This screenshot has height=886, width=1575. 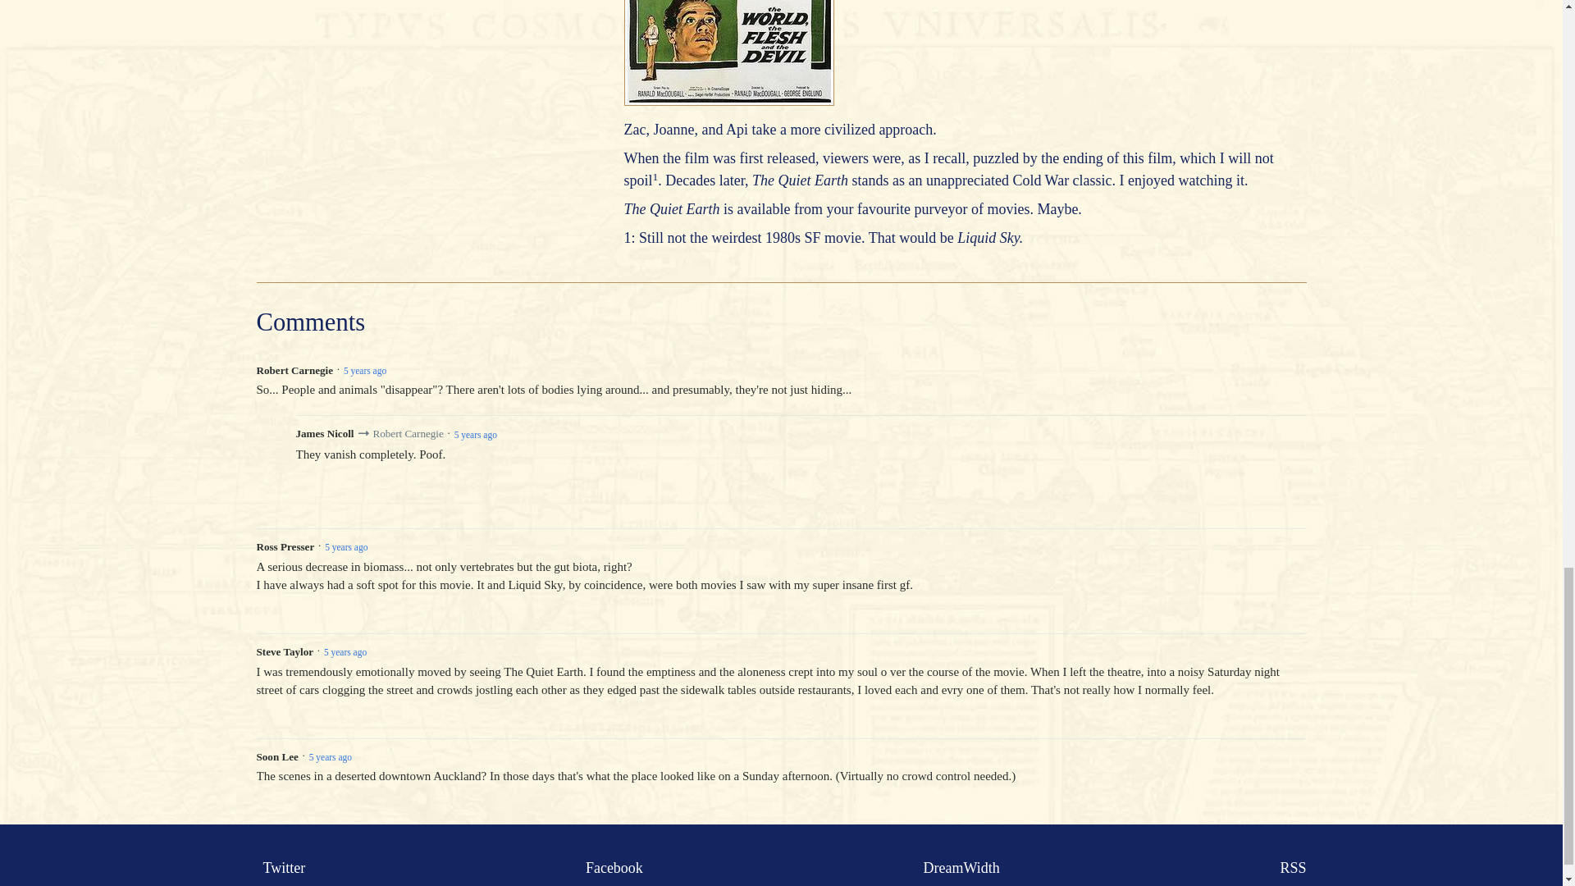 I want to click on 5 years ago, so click(x=345, y=546).